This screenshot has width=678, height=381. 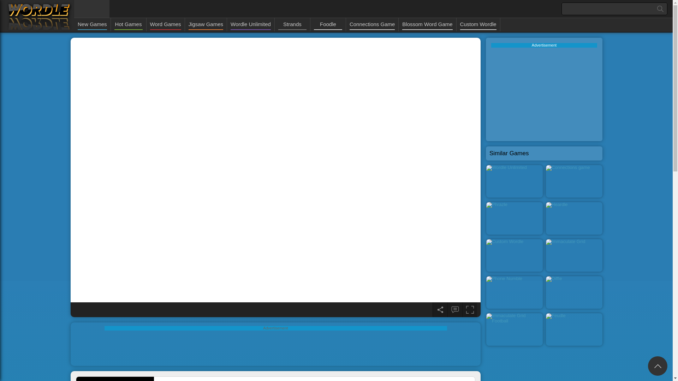 I want to click on Custom Wordle, so click(x=478, y=25).